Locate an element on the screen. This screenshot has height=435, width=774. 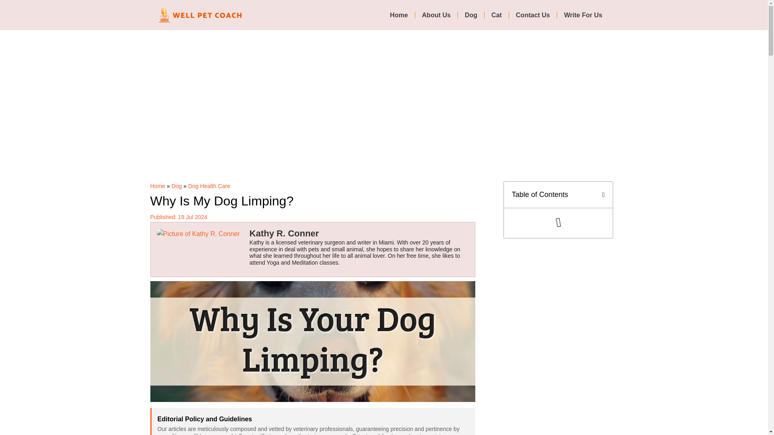
About Us is located at coordinates (436, 15).